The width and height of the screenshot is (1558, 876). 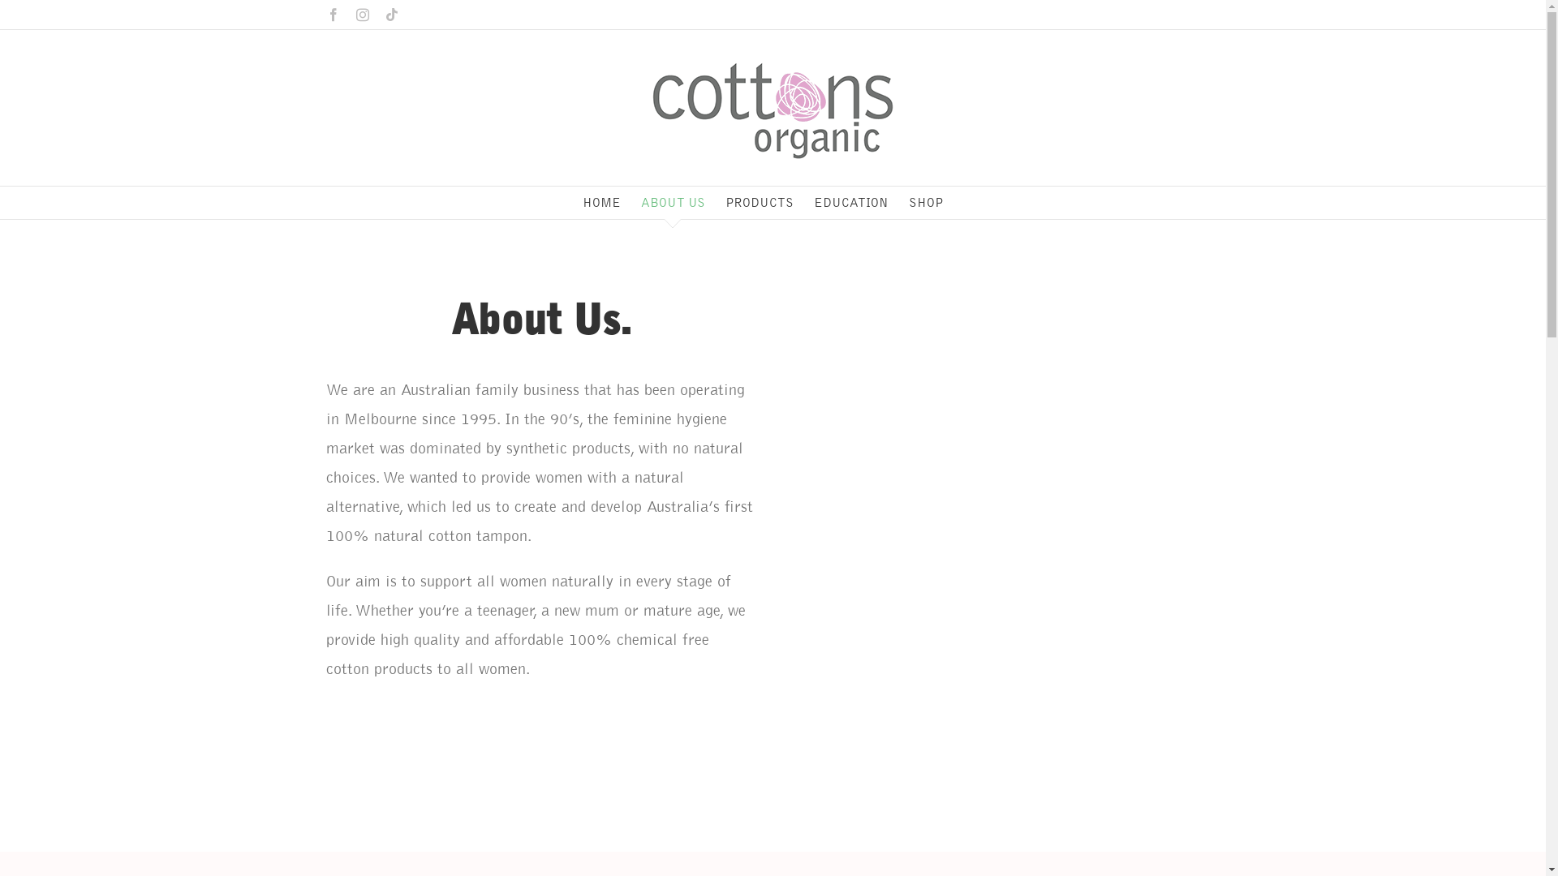 What do you see at coordinates (362, 15) in the screenshot?
I see `Instagram` at bounding box center [362, 15].